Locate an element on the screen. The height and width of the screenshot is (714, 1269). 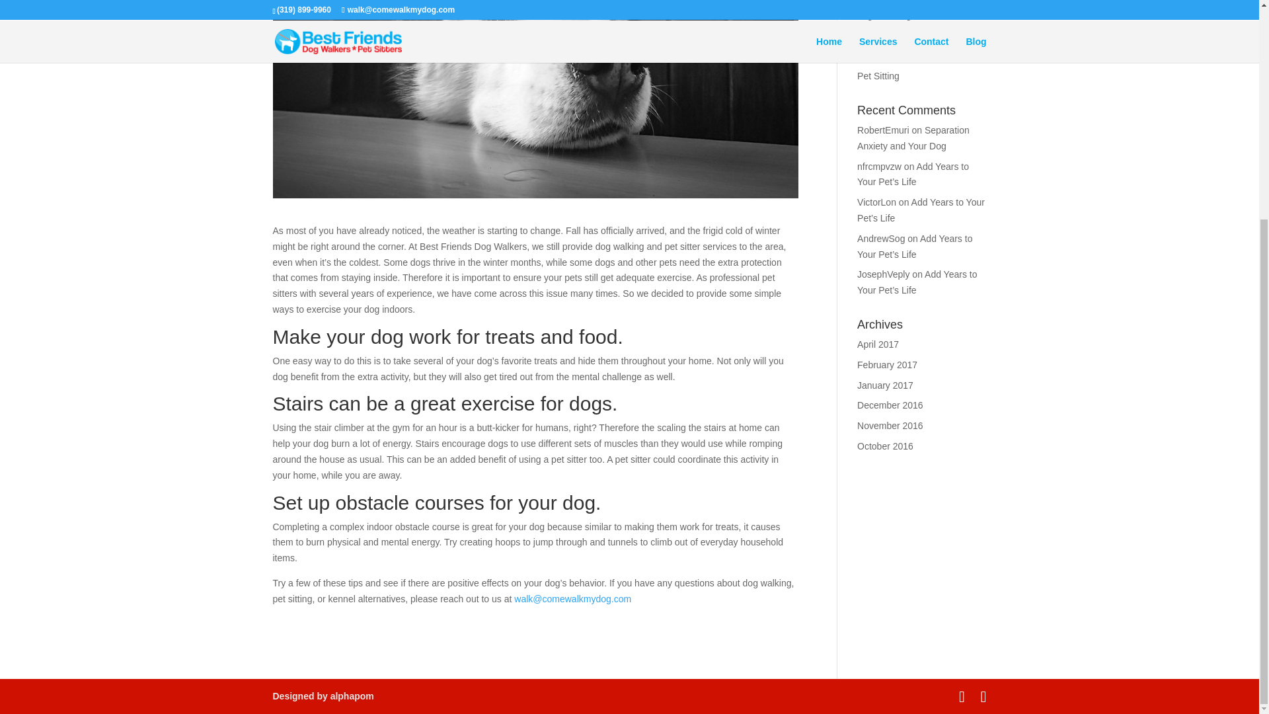
Dog Walking is located at coordinates (883, 36).